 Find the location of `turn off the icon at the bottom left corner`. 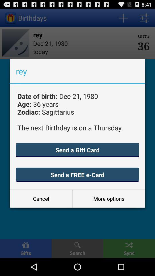

turn off the icon at the bottom left corner is located at coordinates (41, 198).